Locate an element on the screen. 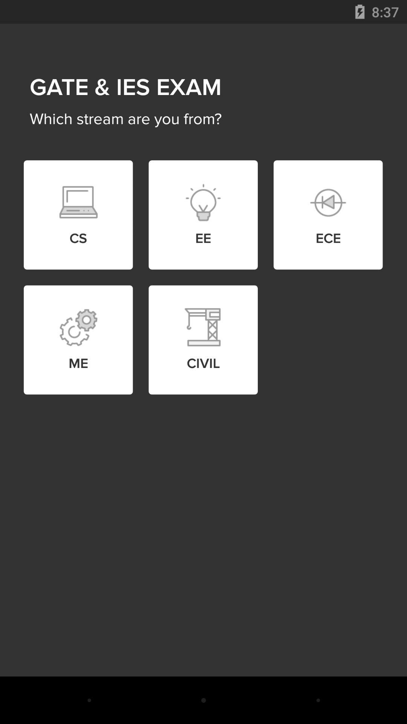 This screenshot has height=724, width=407. click on the text that reads cs is located at coordinates (78, 202).